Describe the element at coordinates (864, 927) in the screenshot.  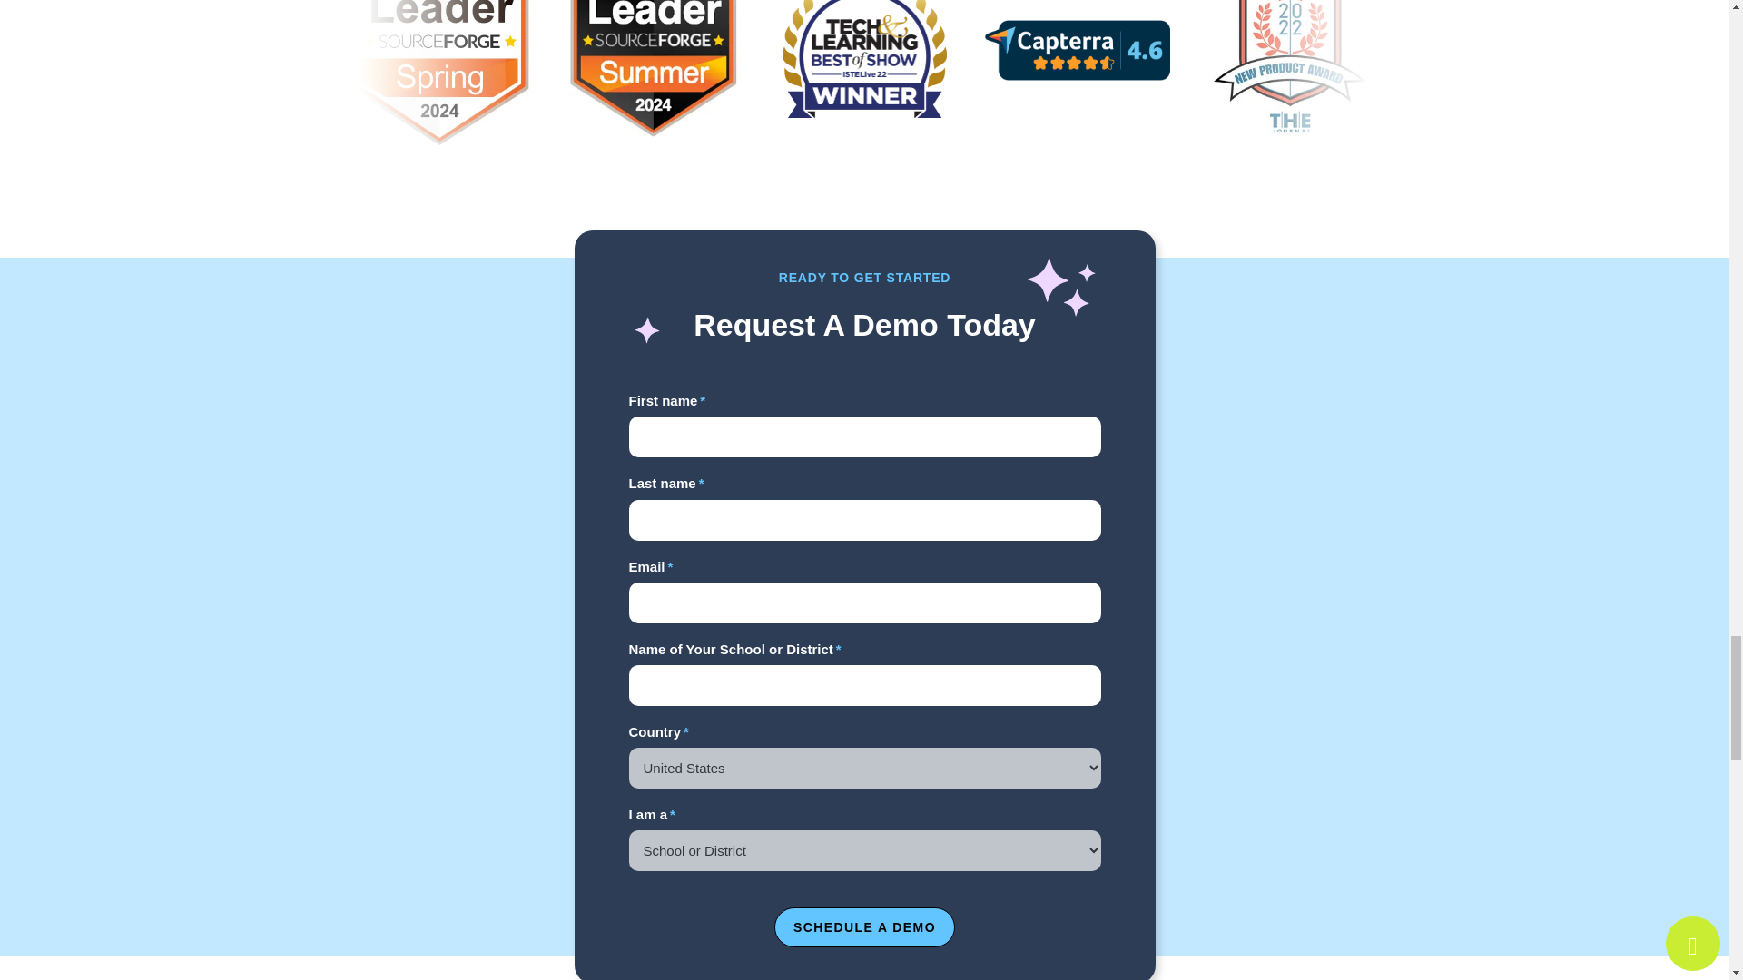
I see `Schedule a Demo` at that location.